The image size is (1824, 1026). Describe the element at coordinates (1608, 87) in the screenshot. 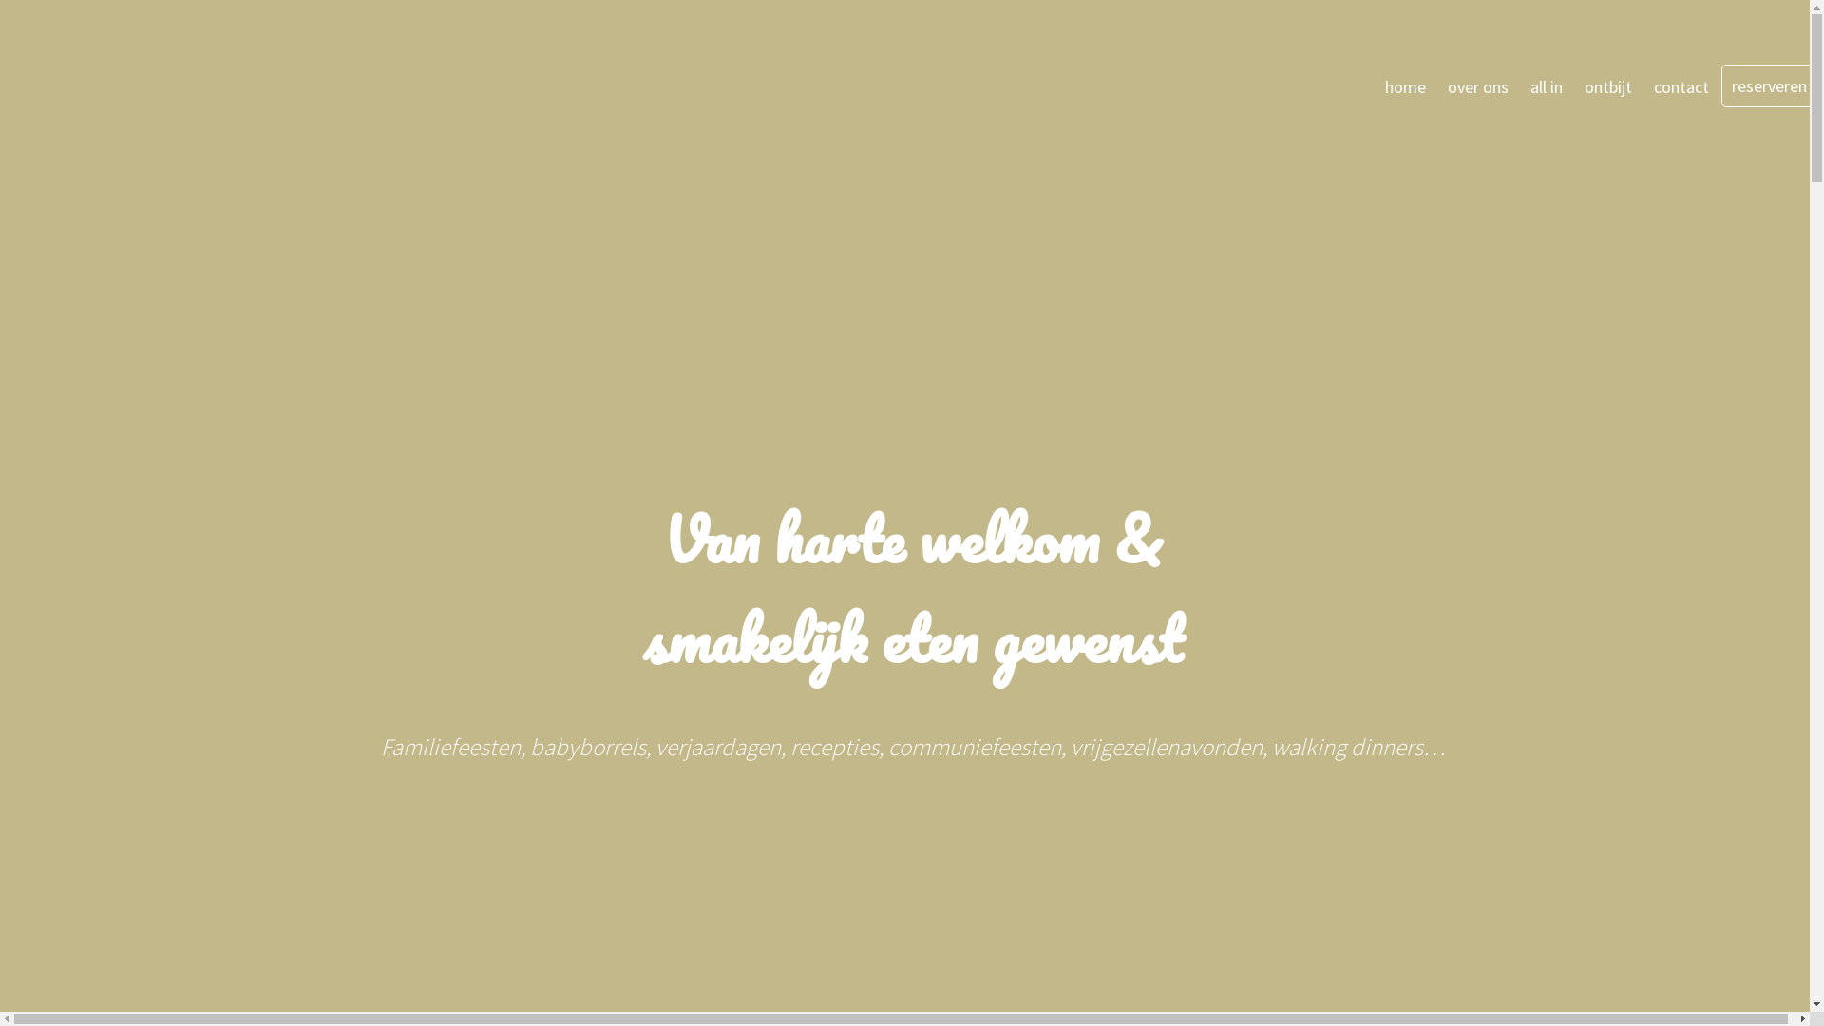

I see `ontbijt` at that location.